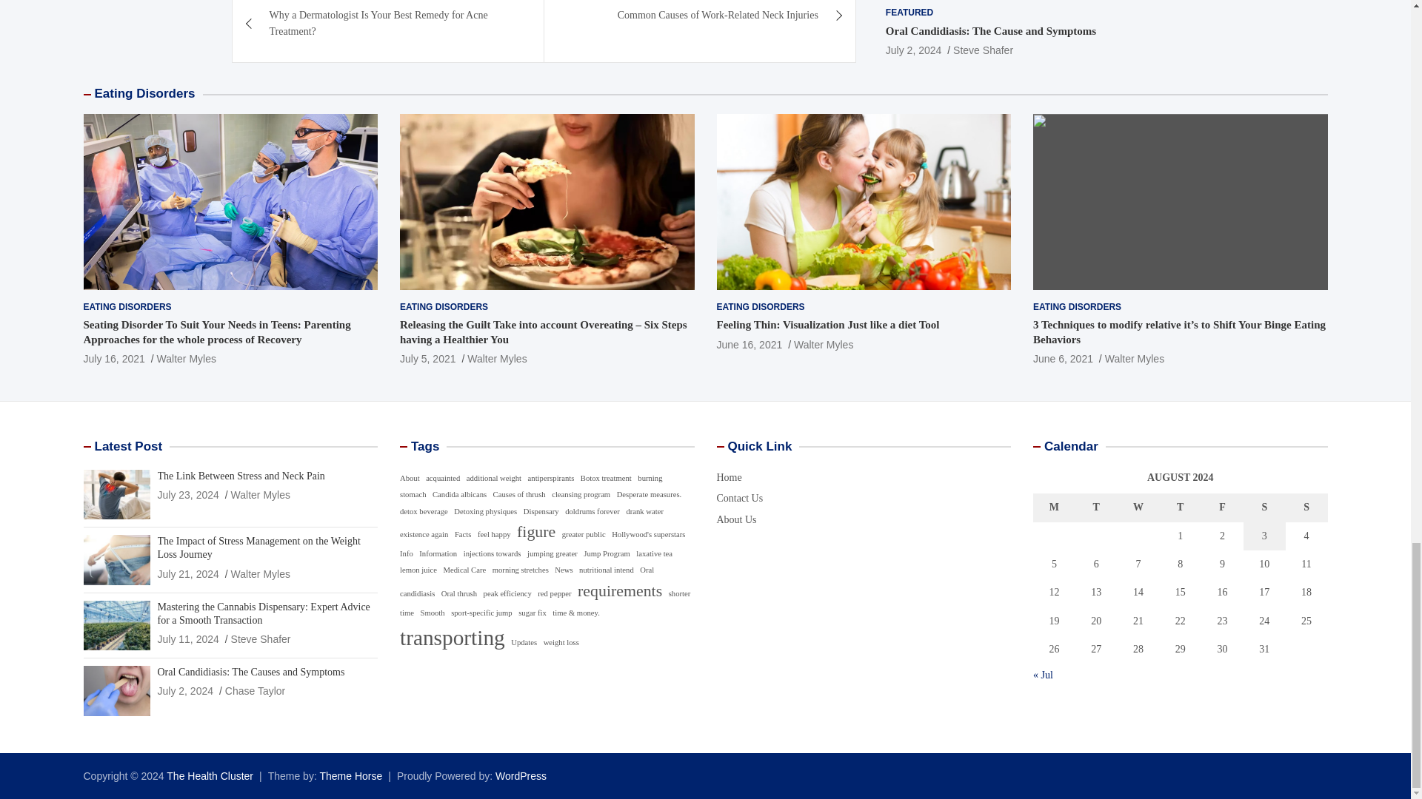 The image size is (1422, 799). Describe the element at coordinates (700, 22) in the screenshot. I see `Common Causes of Work-Related Neck Injuries` at that location.